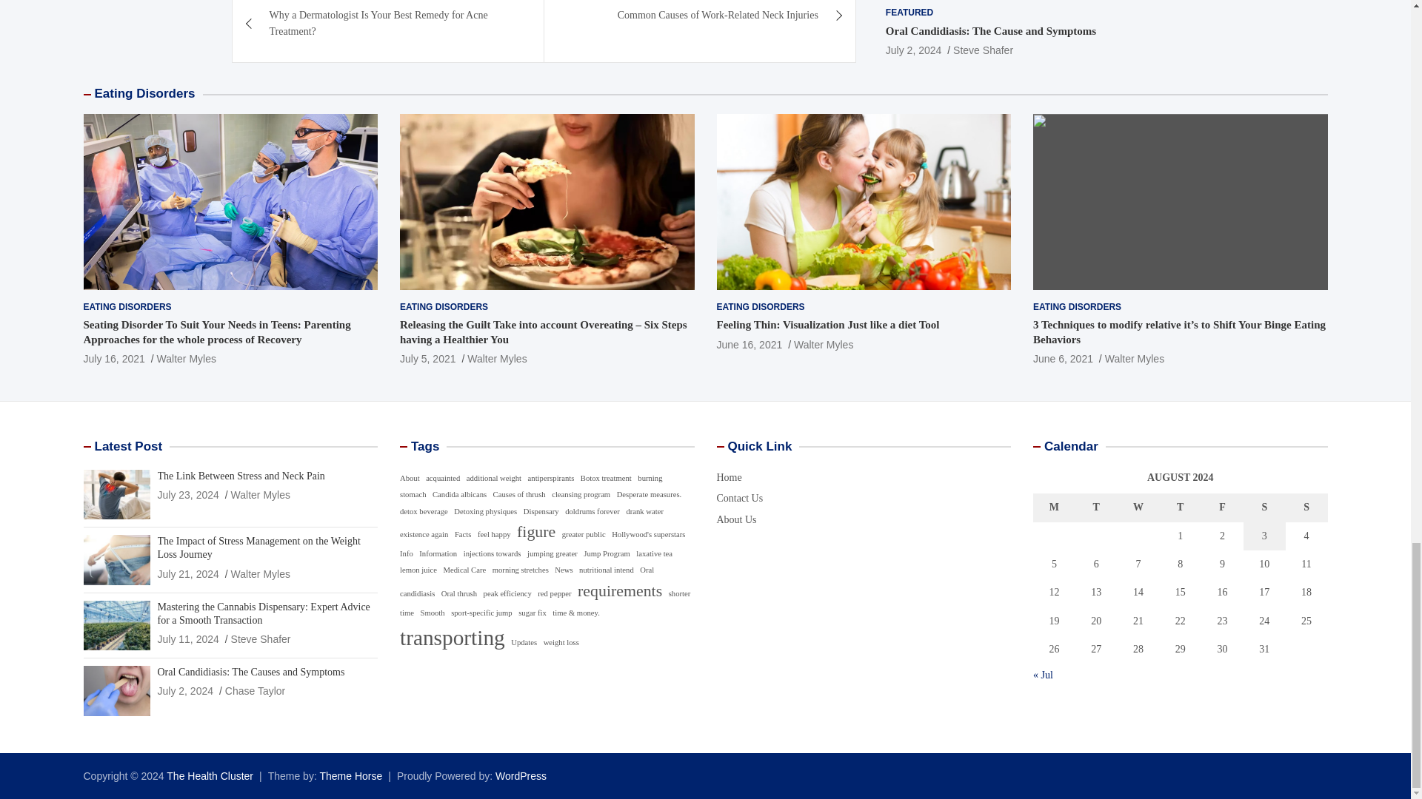 The image size is (1422, 799). Describe the element at coordinates (700, 22) in the screenshot. I see `Common Causes of Work-Related Neck Injuries` at that location.